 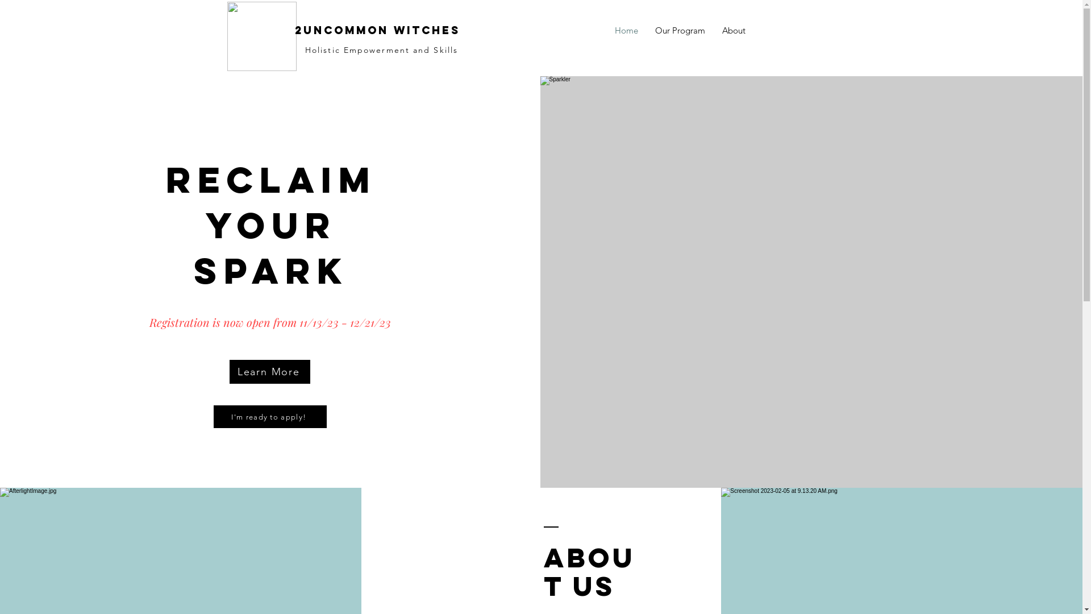 What do you see at coordinates (262, 36) in the screenshot?
I see `Witches Logo.jpeg` at bounding box center [262, 36].